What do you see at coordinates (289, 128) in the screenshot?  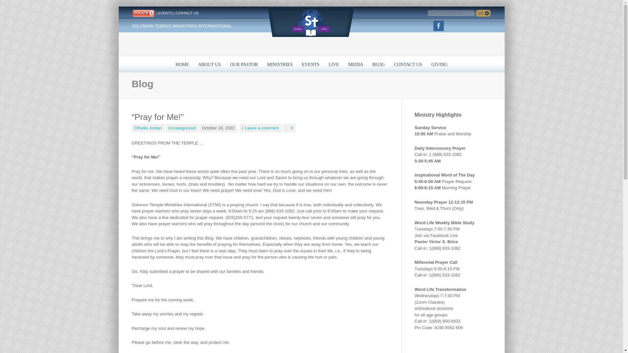 I see `Like this` at bounding box center [289, 128].